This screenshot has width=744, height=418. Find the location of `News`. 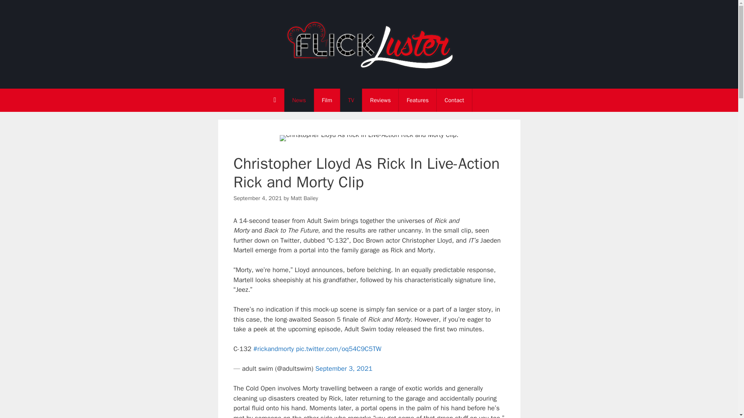

News is located at coordinates (299, 100).